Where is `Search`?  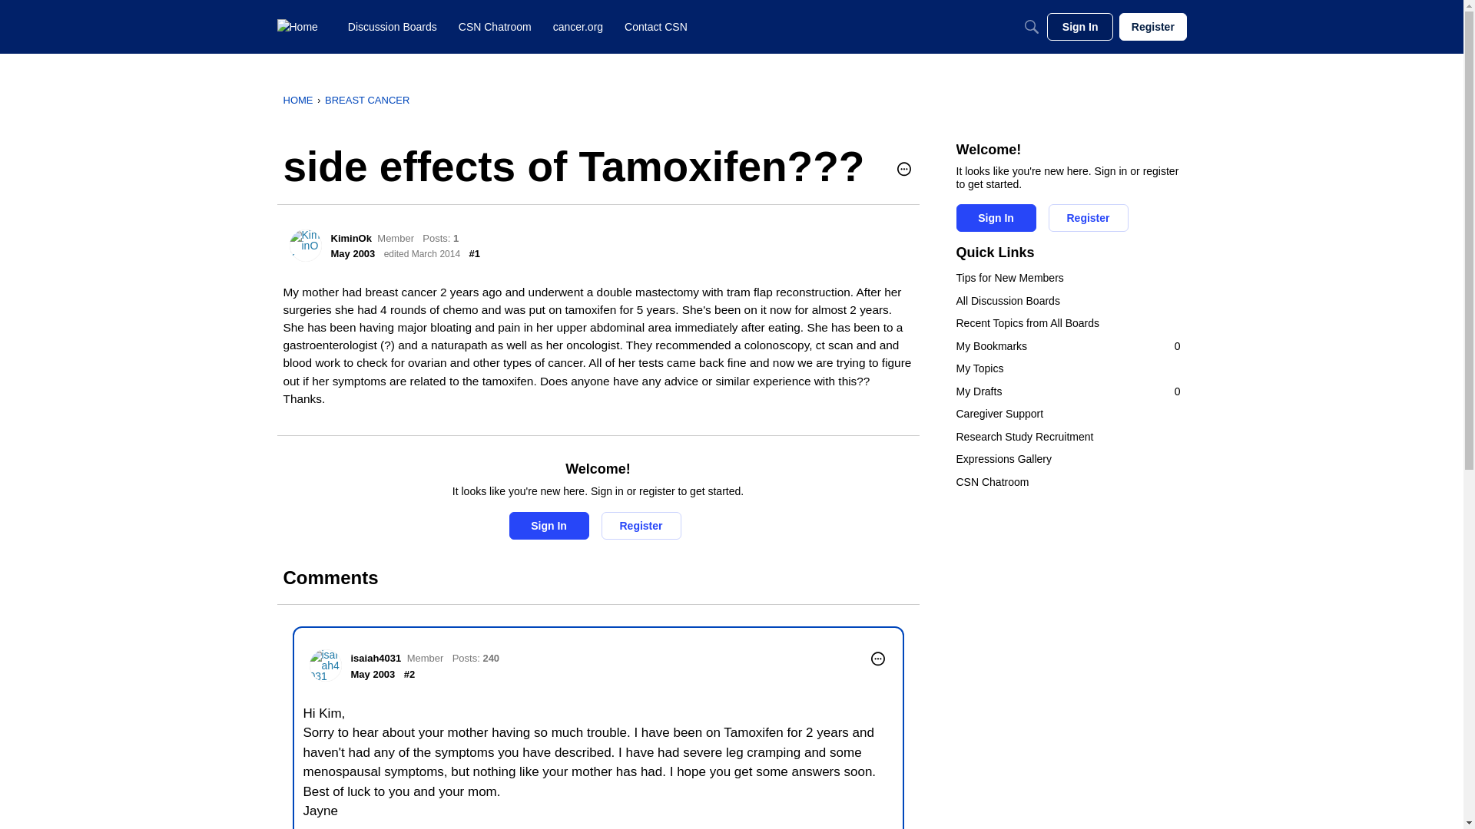
Search is located at coordinates (1031, 26).